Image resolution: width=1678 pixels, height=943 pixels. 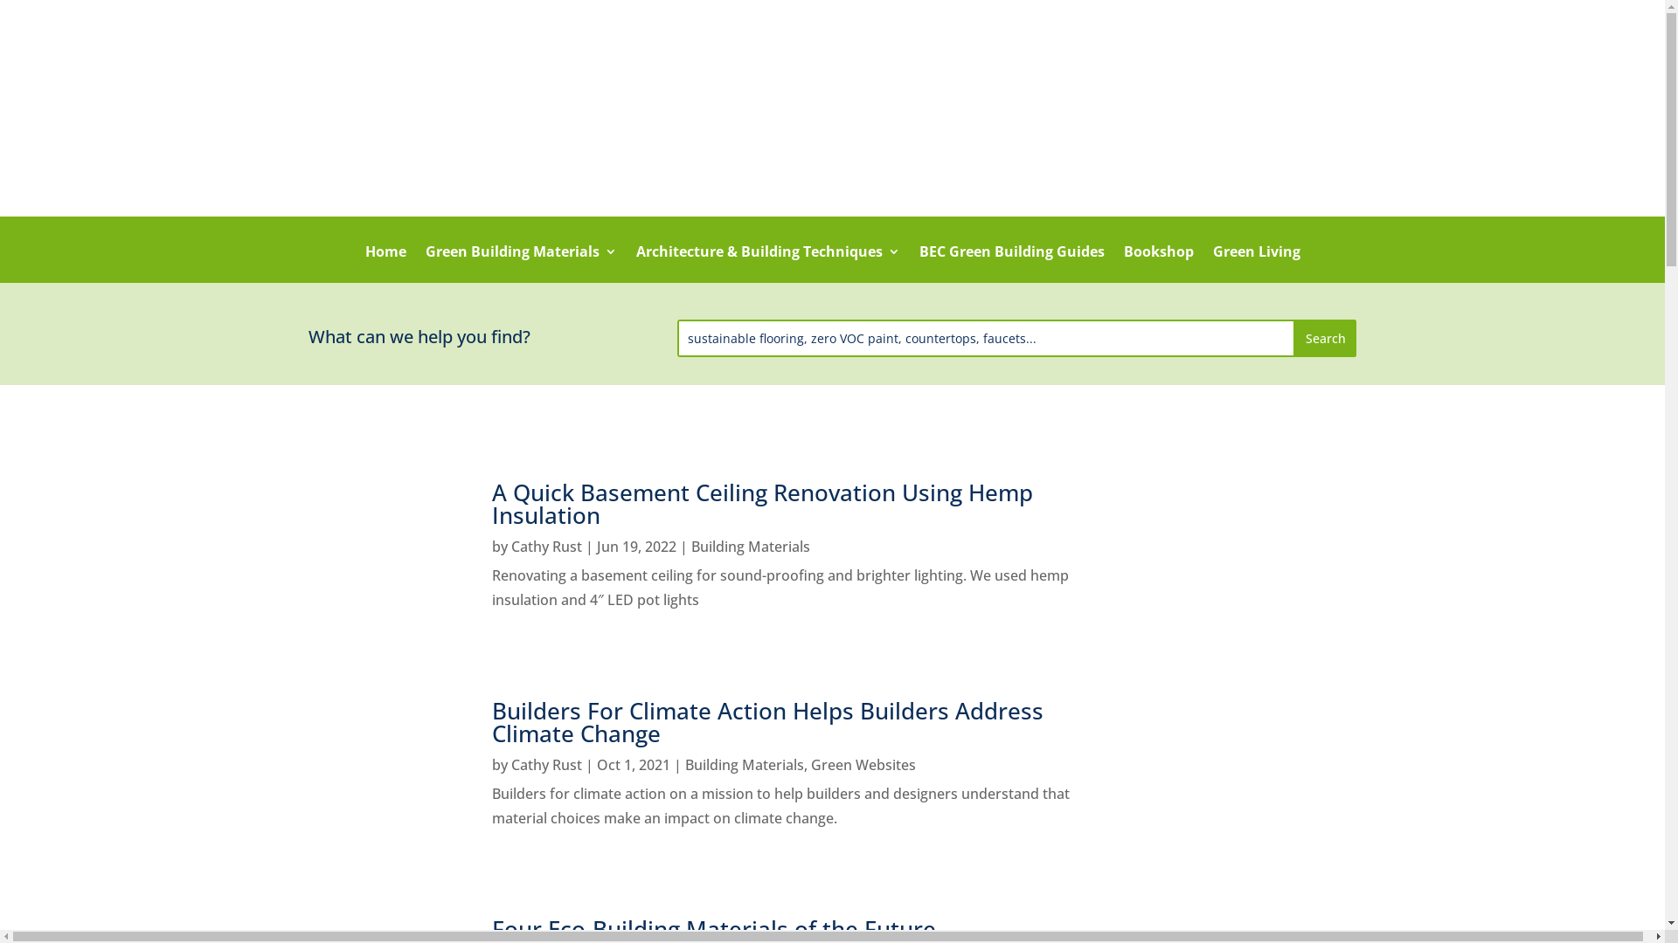 I want to click on Building Materials, so click(x=745, y=765).